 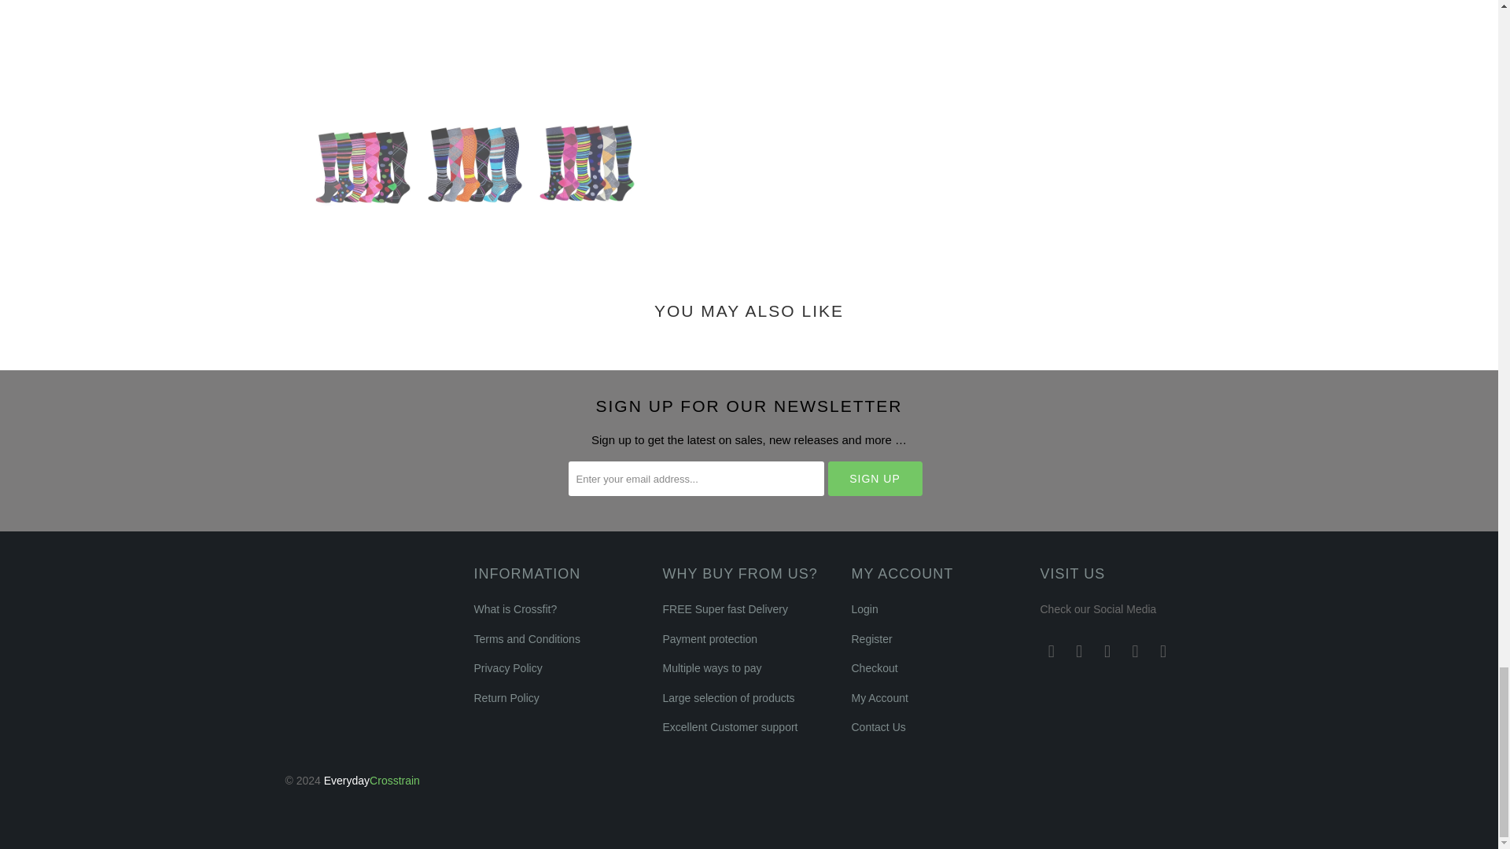 I want to click on Everyday Crosstrain on Facebook, so click(x=1079, y=651).